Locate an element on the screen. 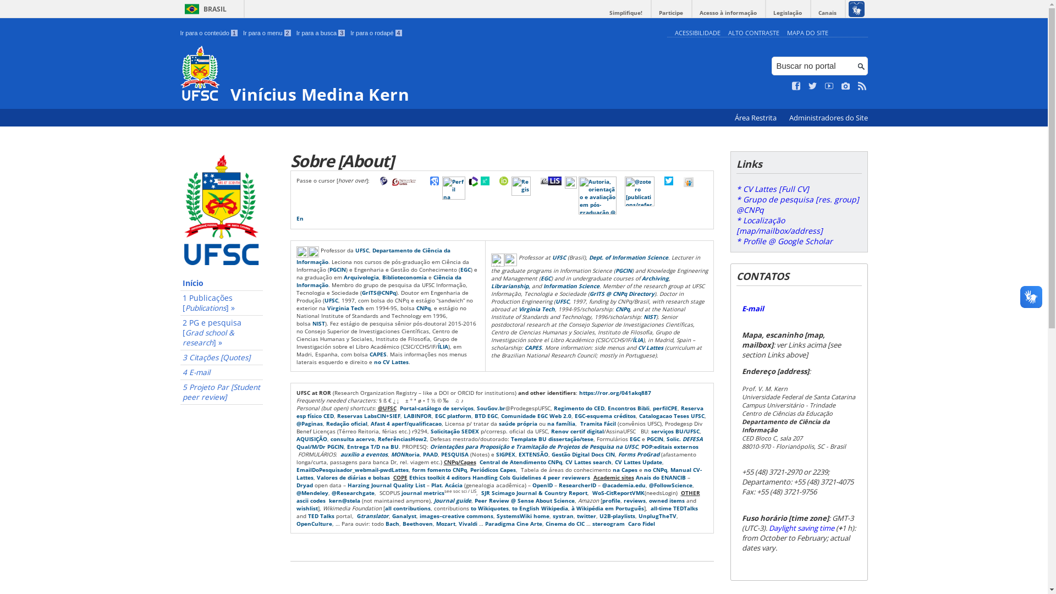  form fomento CNPq is located at coordinates (439, 470).